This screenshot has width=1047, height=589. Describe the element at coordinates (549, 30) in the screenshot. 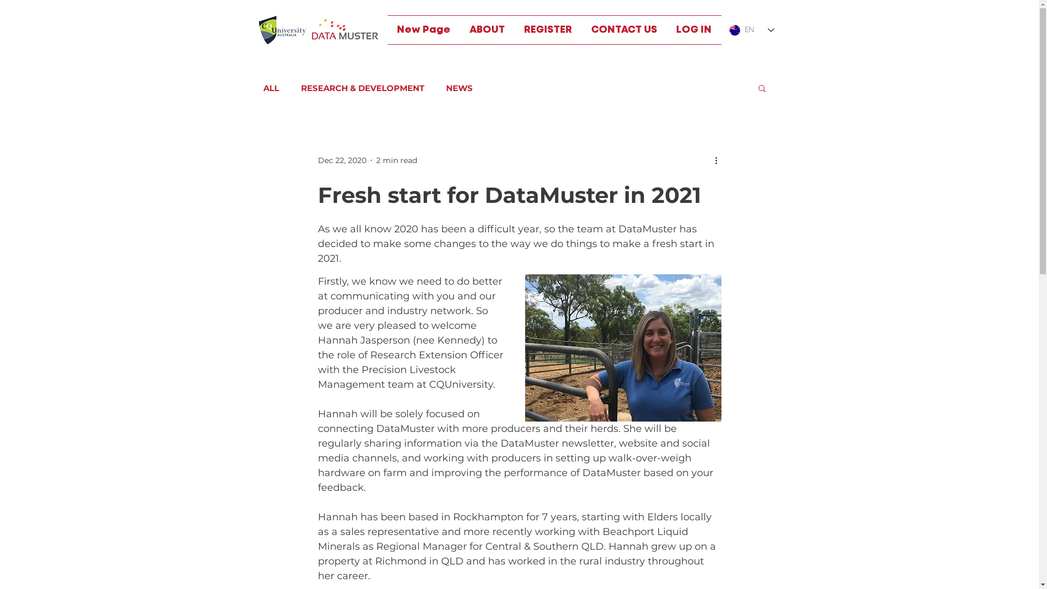

I see `REGISTER` at that location.